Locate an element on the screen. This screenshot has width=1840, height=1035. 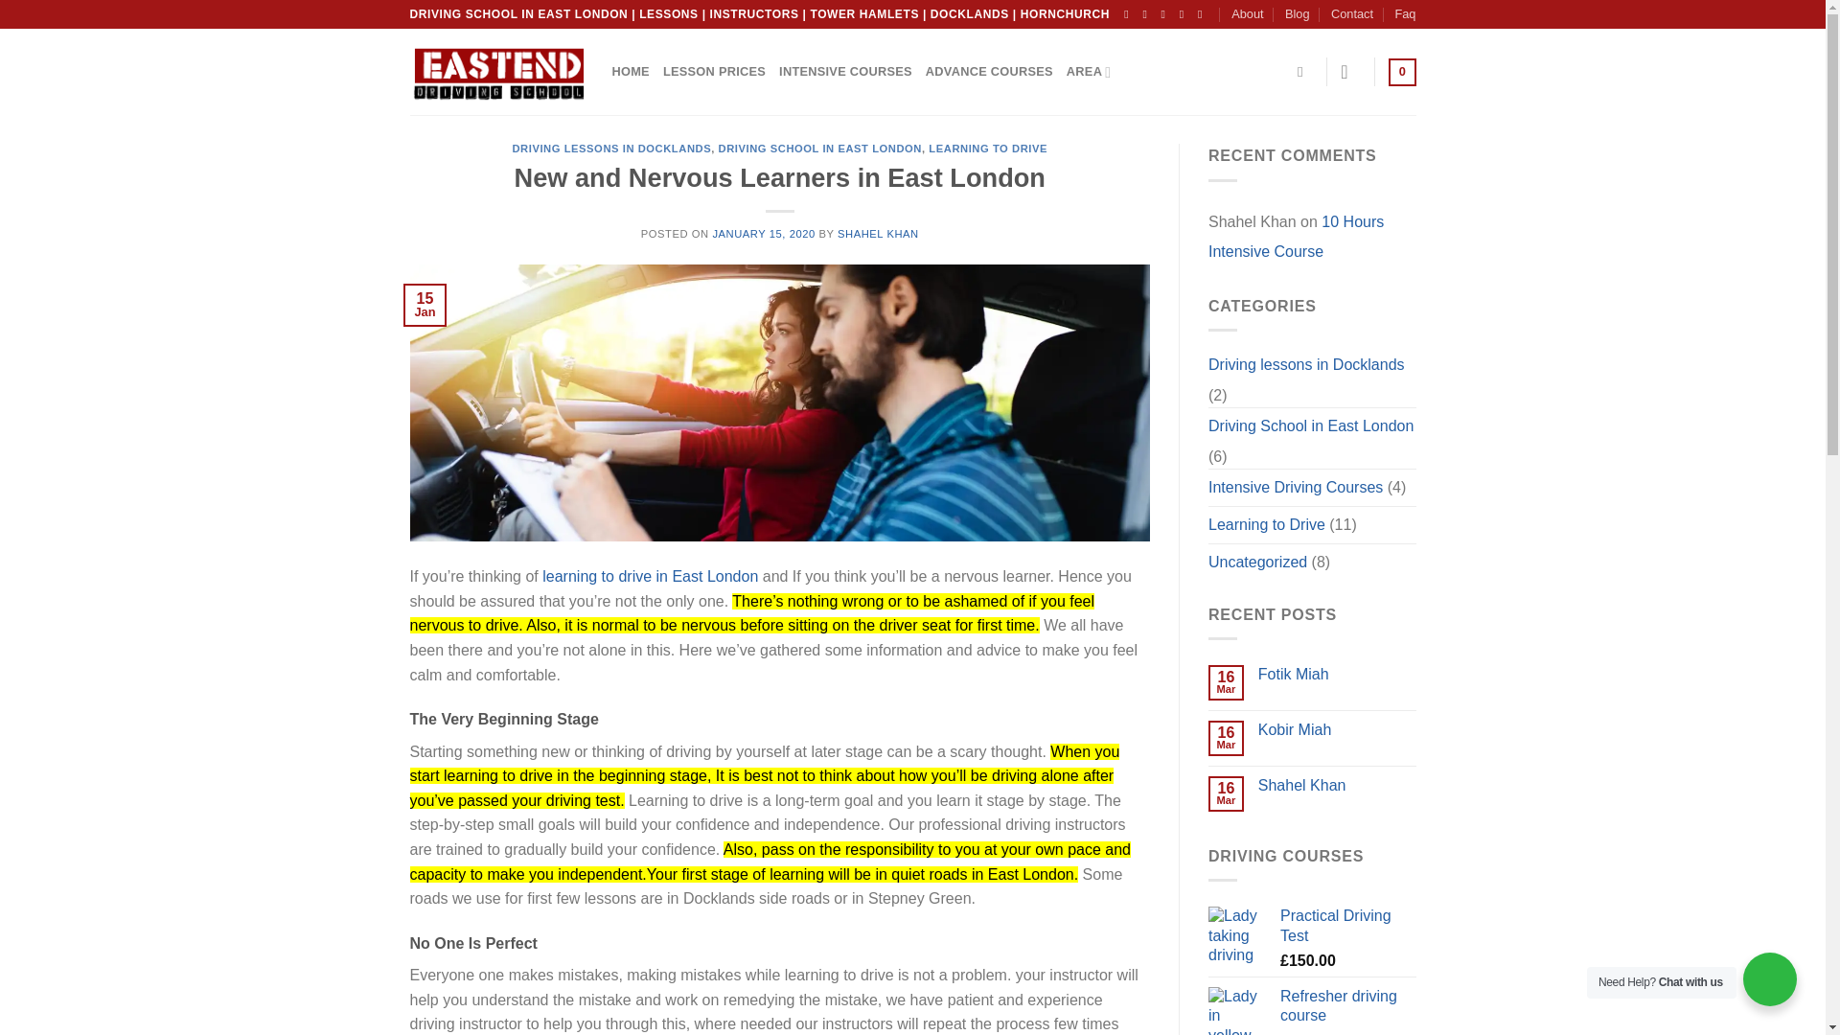
LESSON PRICES is located at coordinates (713, 72).